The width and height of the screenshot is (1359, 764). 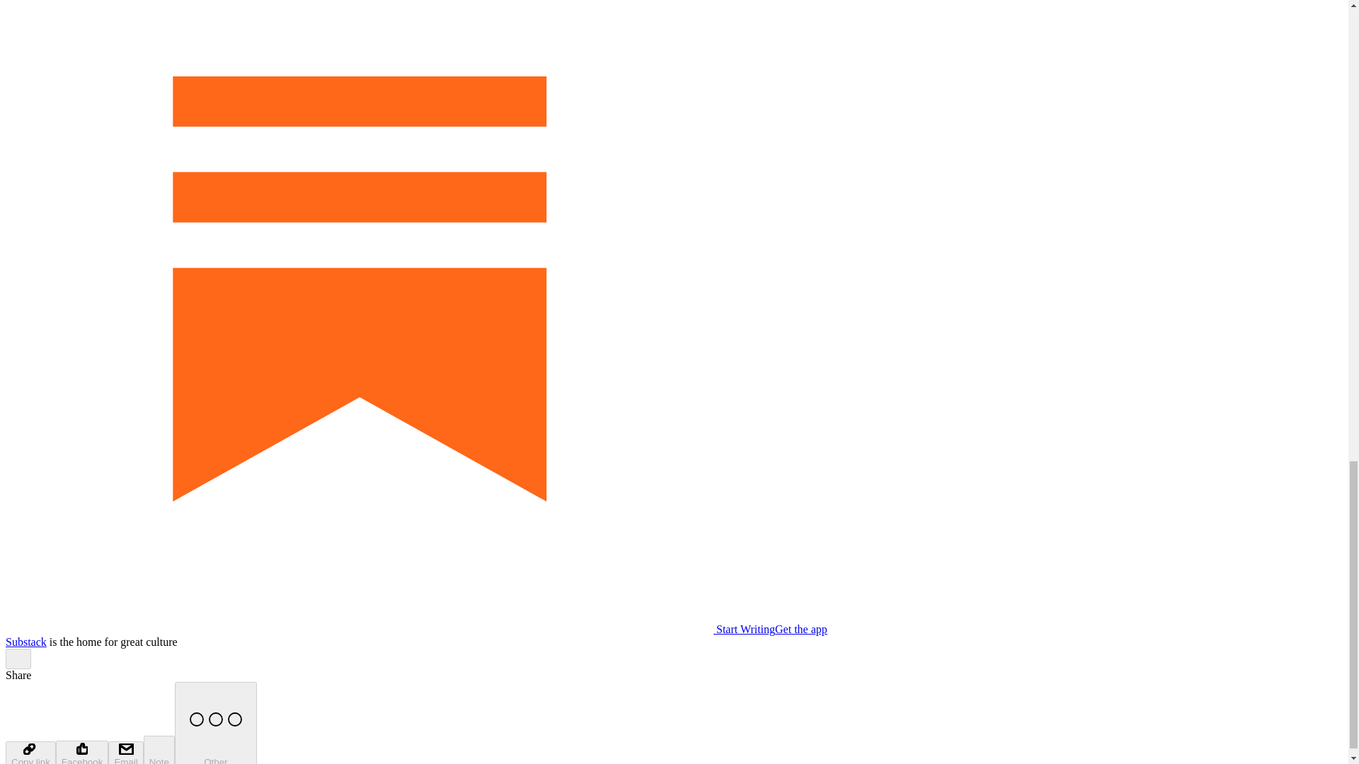 What do you see at coordinates (389, 629) in the screenshot?
I see `Start Writing` at bounding box center [389, 629].